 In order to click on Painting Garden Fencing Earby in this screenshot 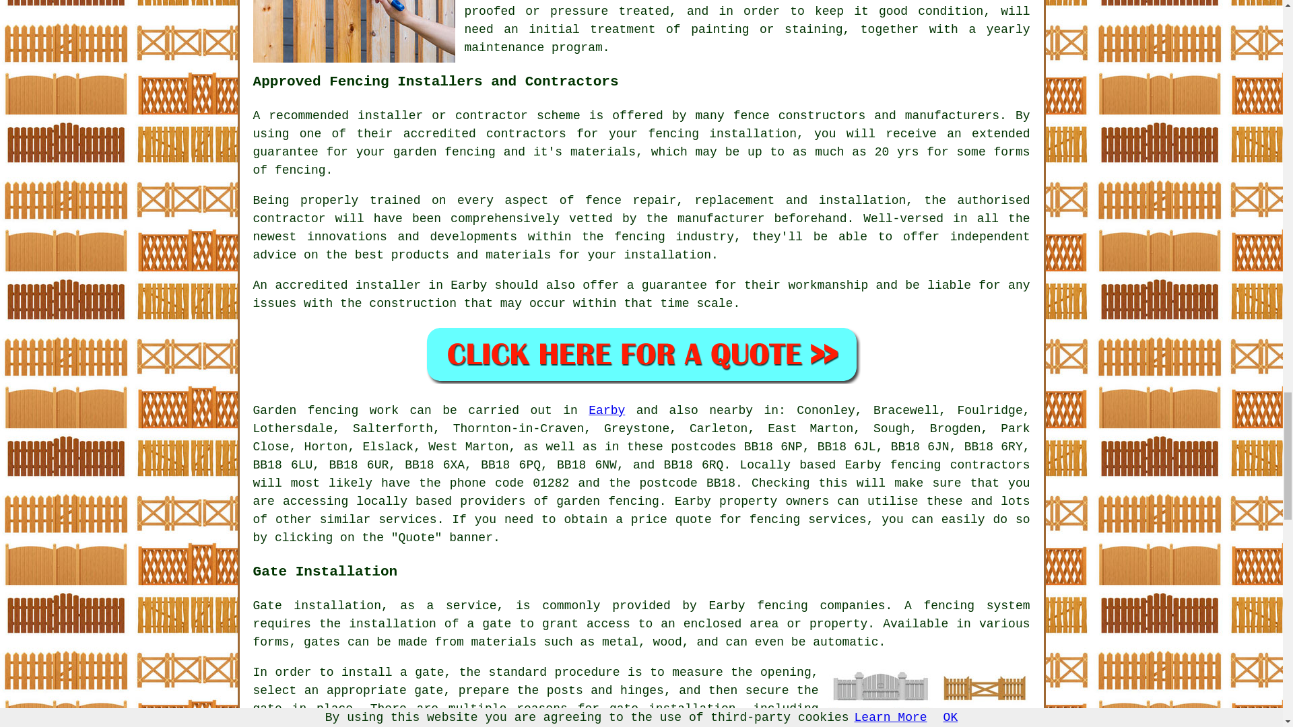, I will do `click(354, 31)`.